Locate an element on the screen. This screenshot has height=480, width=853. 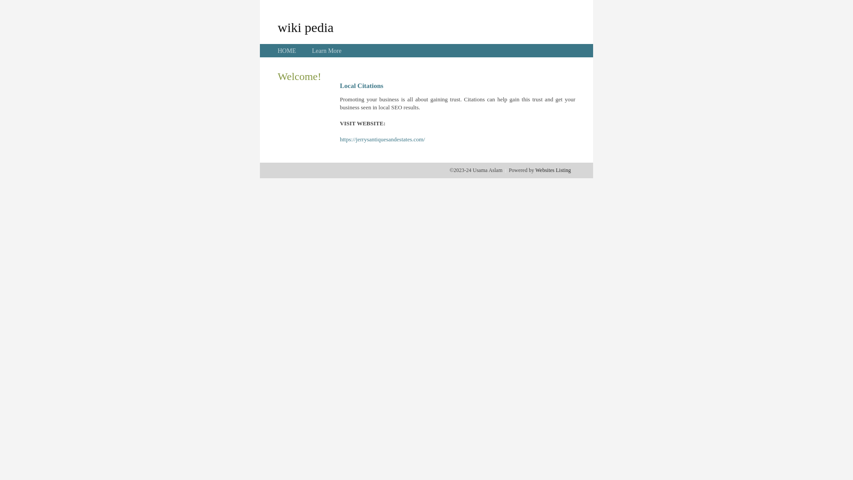
Websites Listing is located at coordinates (553, 170).